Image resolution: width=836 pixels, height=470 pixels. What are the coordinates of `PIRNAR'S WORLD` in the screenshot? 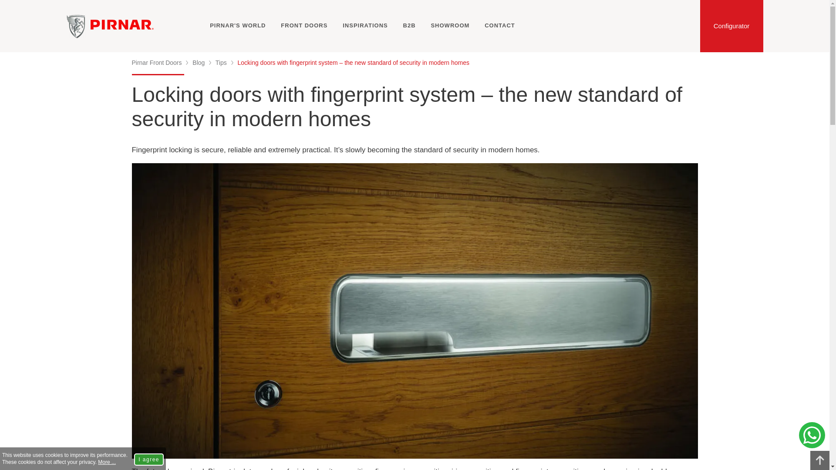 It's located at (238, 25).